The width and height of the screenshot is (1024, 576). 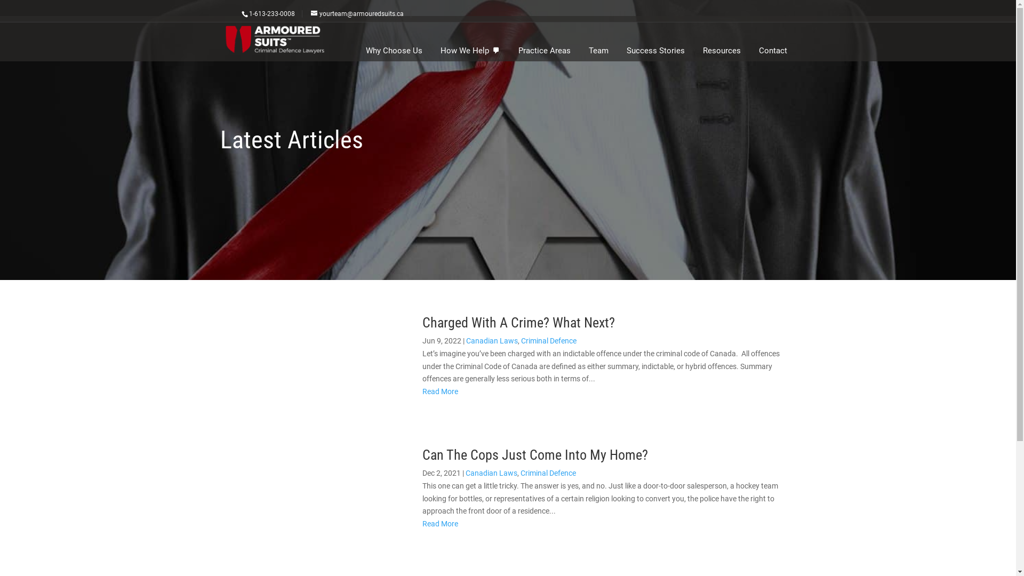 I want to click on Canadian Laws, so click(x=492, y=341).